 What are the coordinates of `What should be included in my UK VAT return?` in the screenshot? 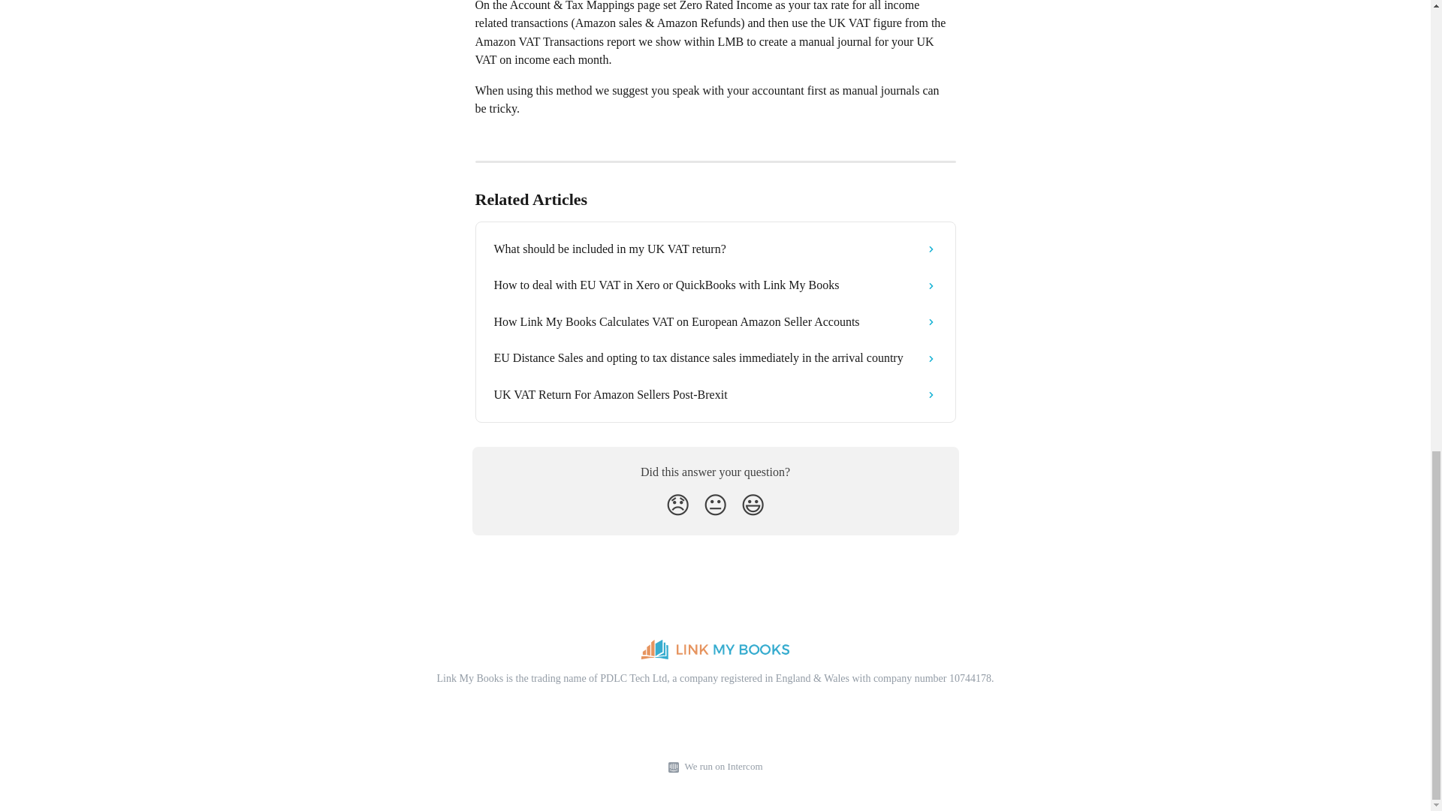 It's located at (715, 249).